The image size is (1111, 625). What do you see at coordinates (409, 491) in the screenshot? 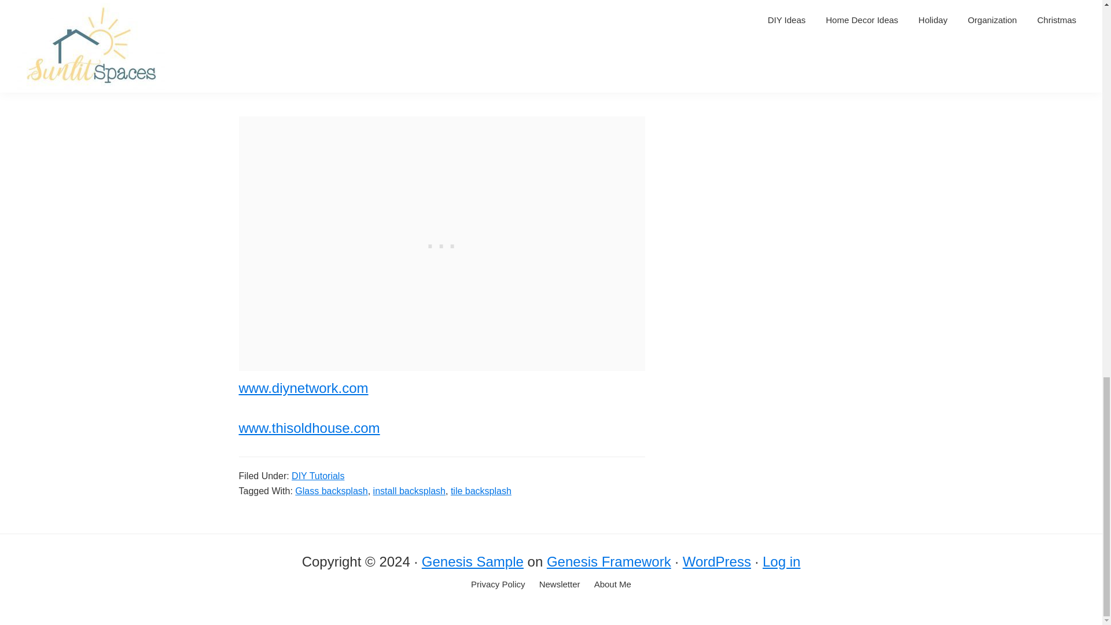
I see `install backsplash` at bounding box center [409, 491].